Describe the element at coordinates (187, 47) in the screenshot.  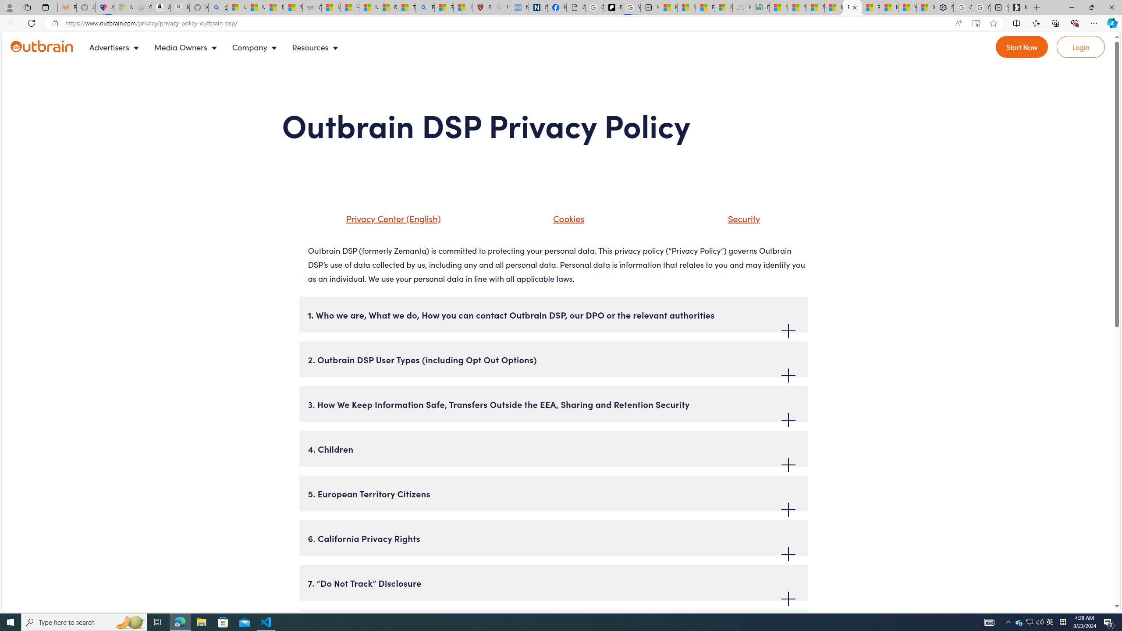
I see `Media Owners` at that location.